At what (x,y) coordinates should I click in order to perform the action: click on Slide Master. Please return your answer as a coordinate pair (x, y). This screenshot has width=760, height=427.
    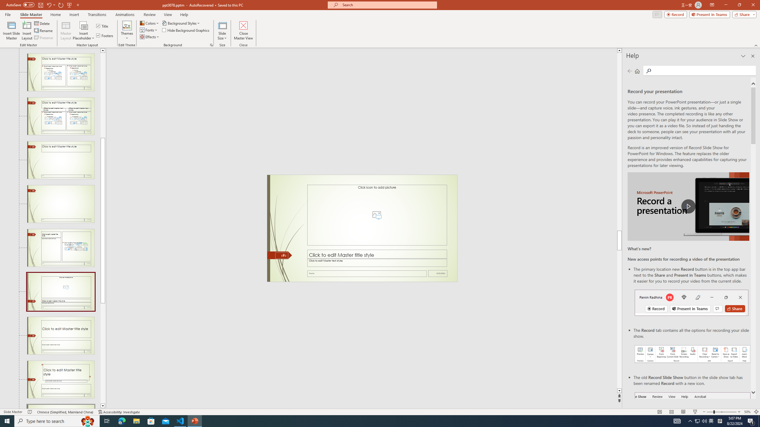
    Looking at the image, I should click on (31, 15).